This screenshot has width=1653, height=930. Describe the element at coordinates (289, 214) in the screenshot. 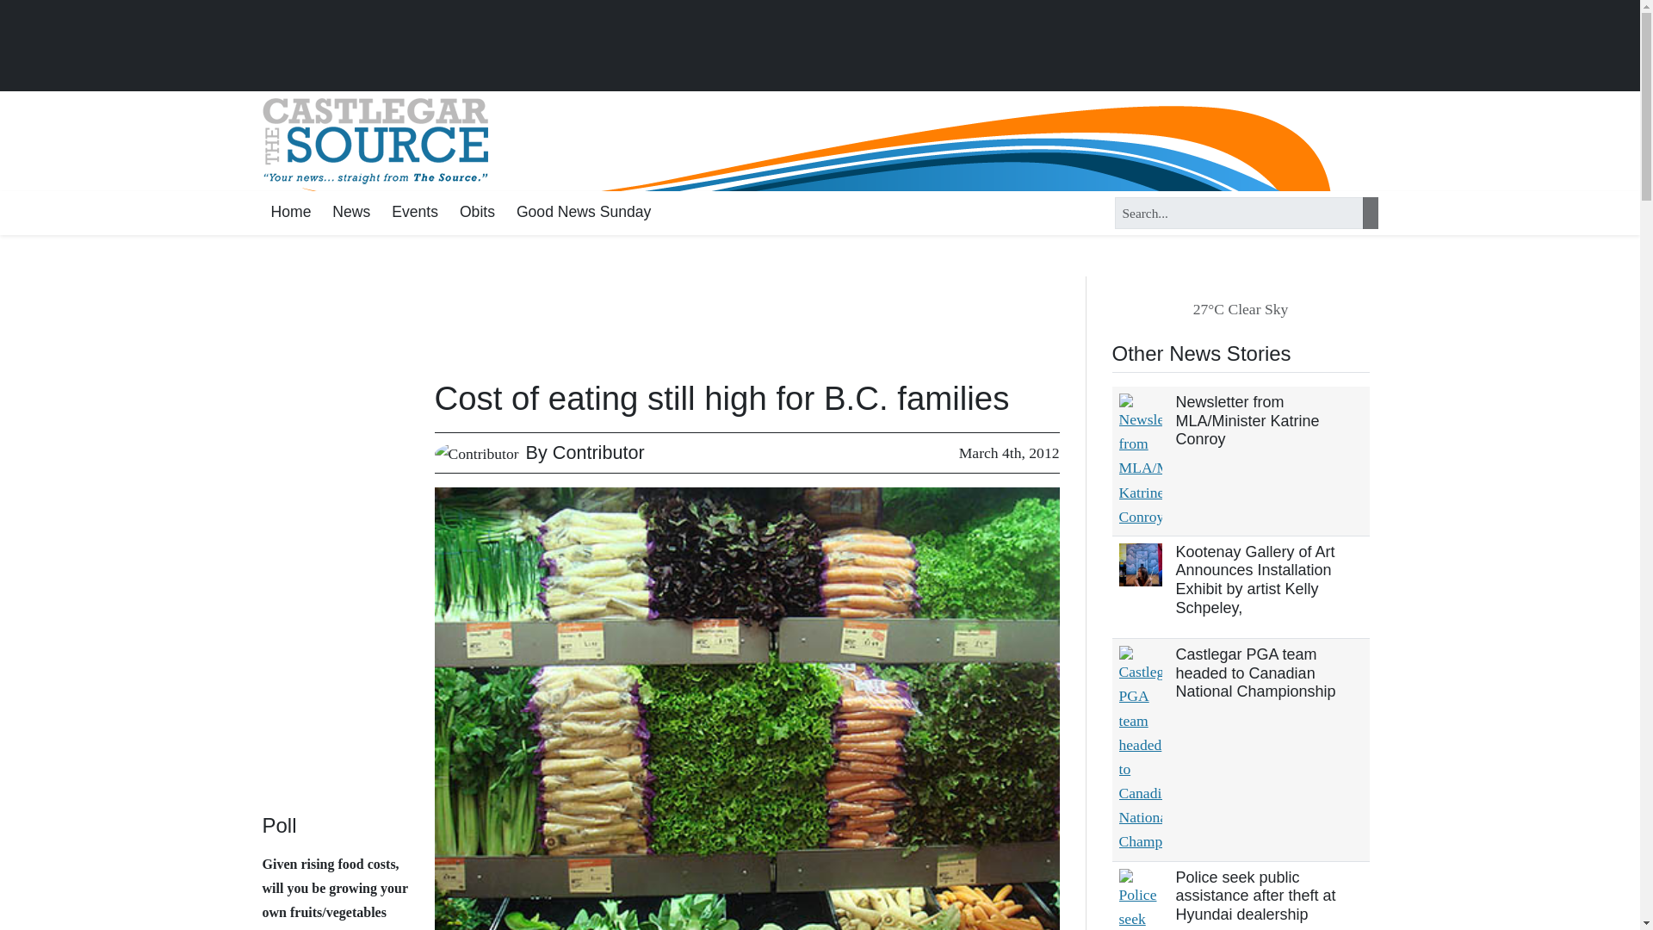

I see `Home` at that location.